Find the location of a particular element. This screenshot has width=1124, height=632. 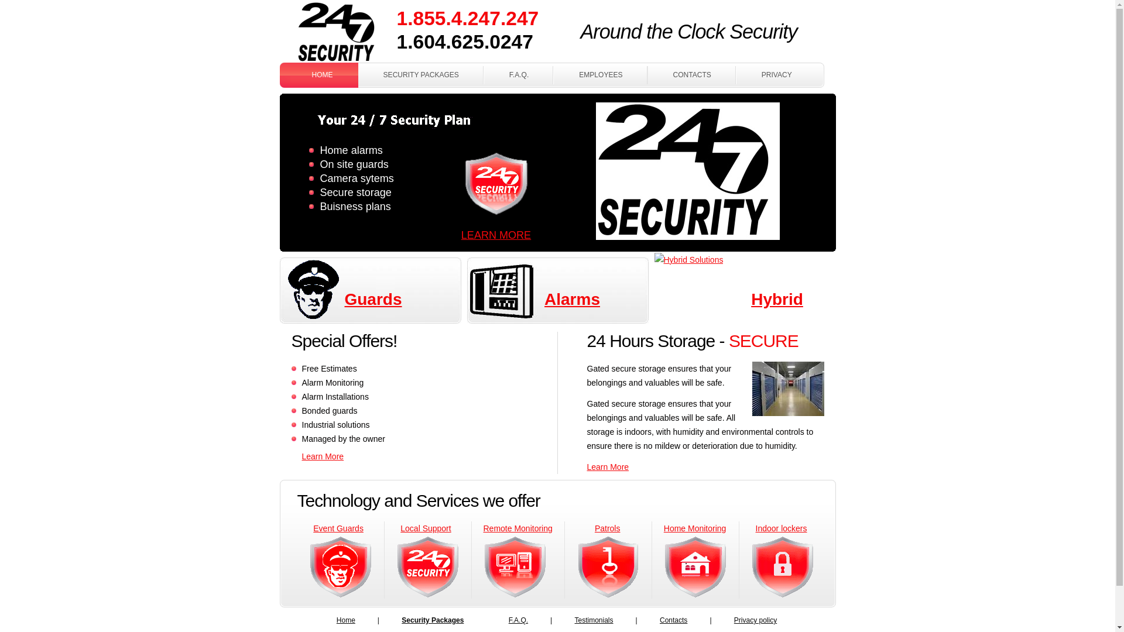

Home Monitoring is located at coordinates (695, 528).